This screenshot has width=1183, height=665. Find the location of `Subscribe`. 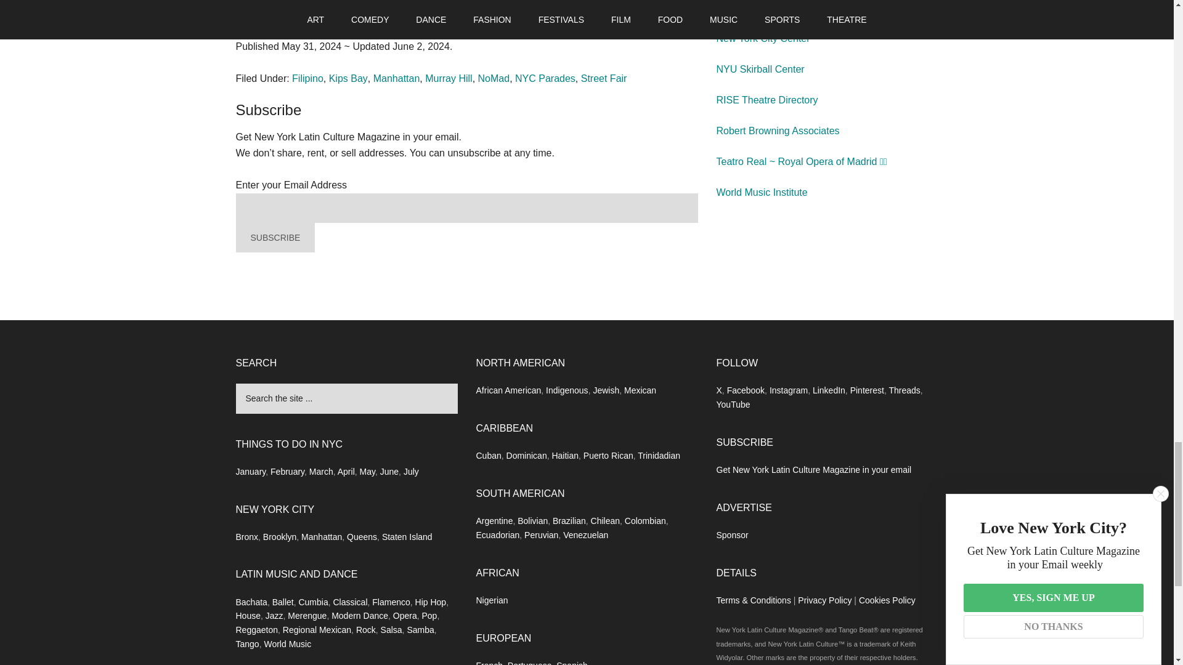

Subscribe is located at coordinates (275, 238).